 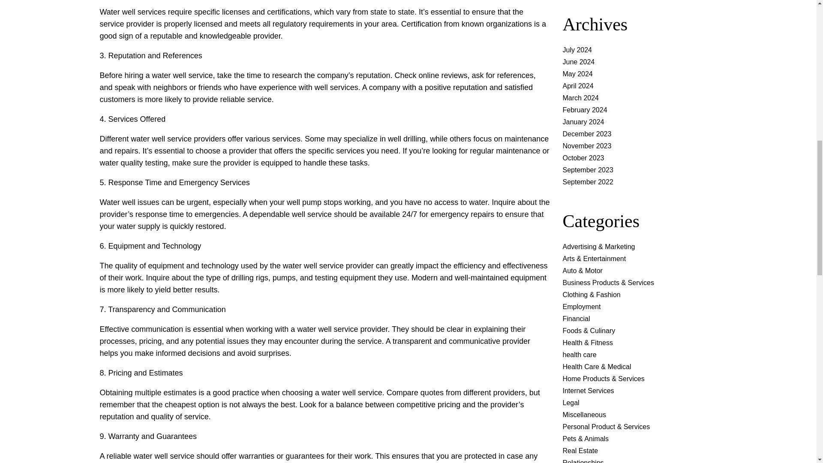 I want to click on December 2023, so click(x=586, y=134).